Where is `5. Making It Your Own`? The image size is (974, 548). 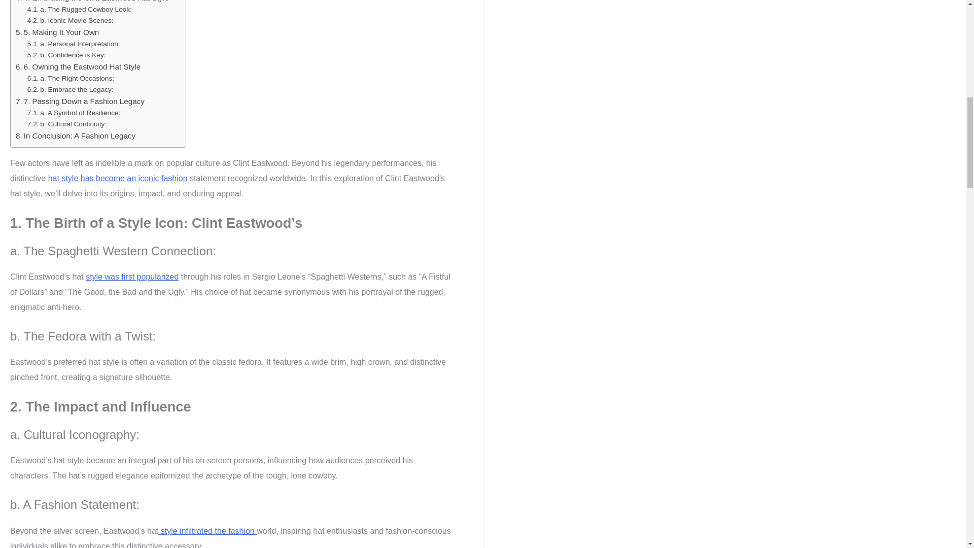 5. Making It Your Own is located at coordinates (57, 32).